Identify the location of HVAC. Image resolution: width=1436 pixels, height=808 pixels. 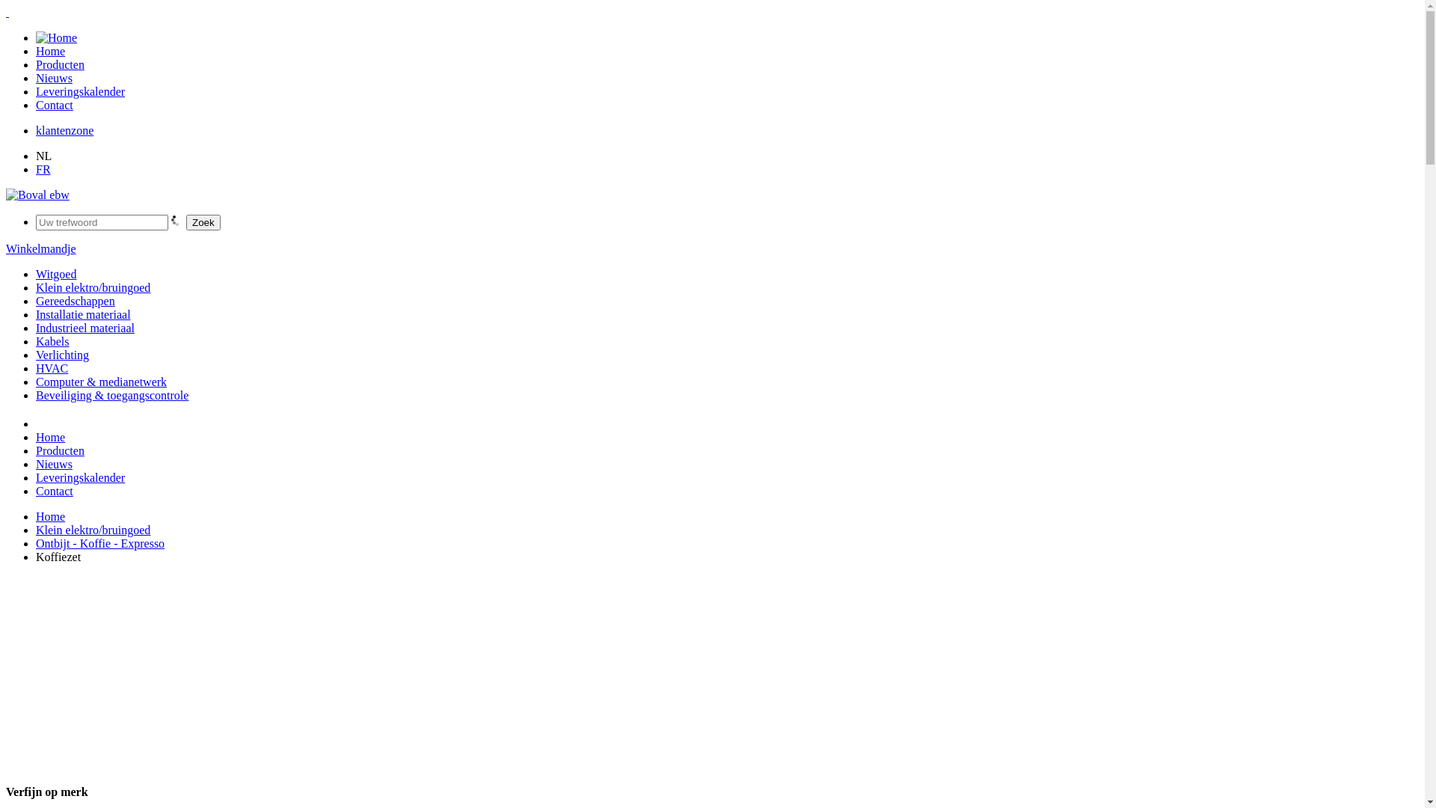
(52, 368).